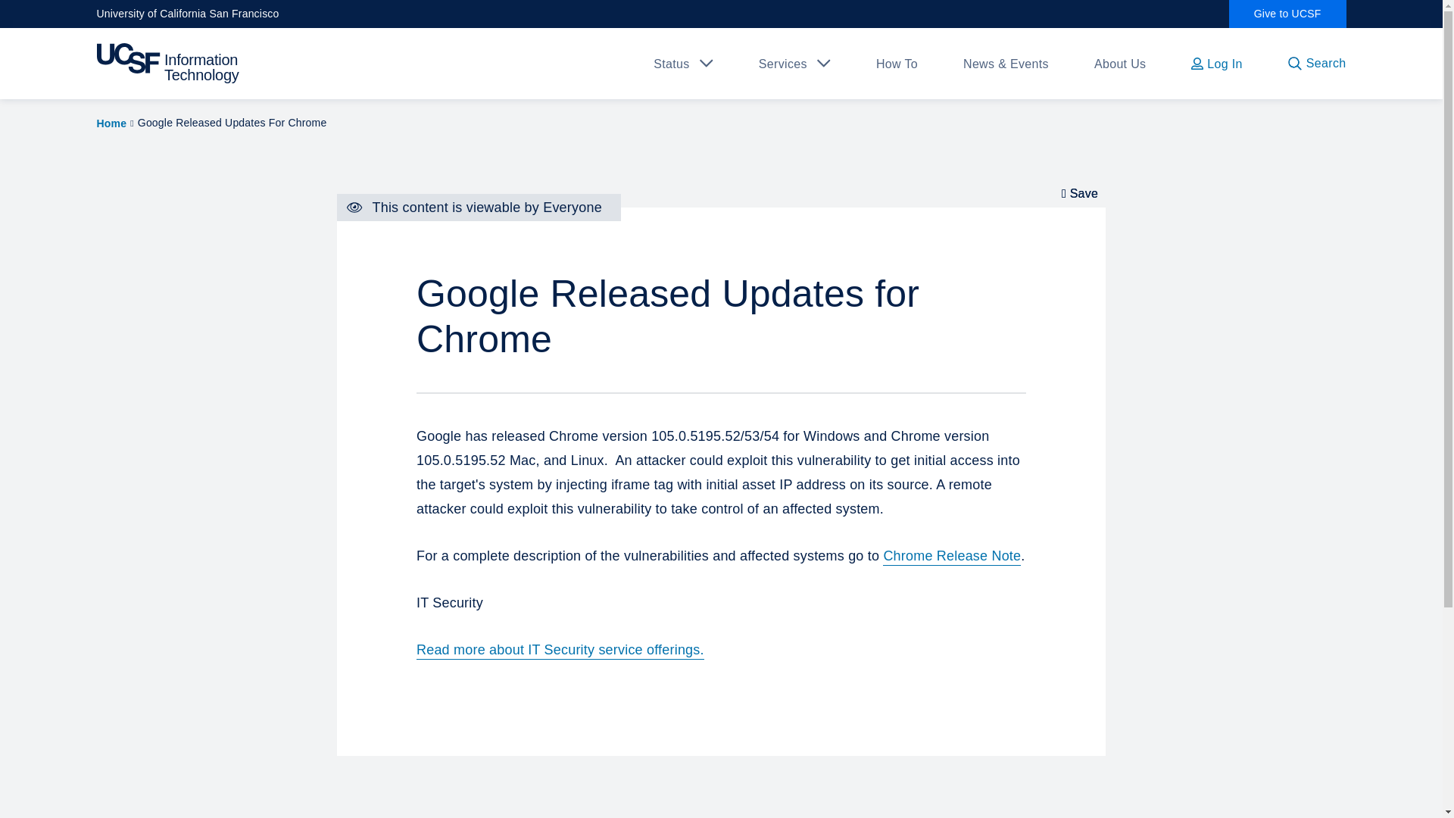  I want to click on Home, so click(112, 123).